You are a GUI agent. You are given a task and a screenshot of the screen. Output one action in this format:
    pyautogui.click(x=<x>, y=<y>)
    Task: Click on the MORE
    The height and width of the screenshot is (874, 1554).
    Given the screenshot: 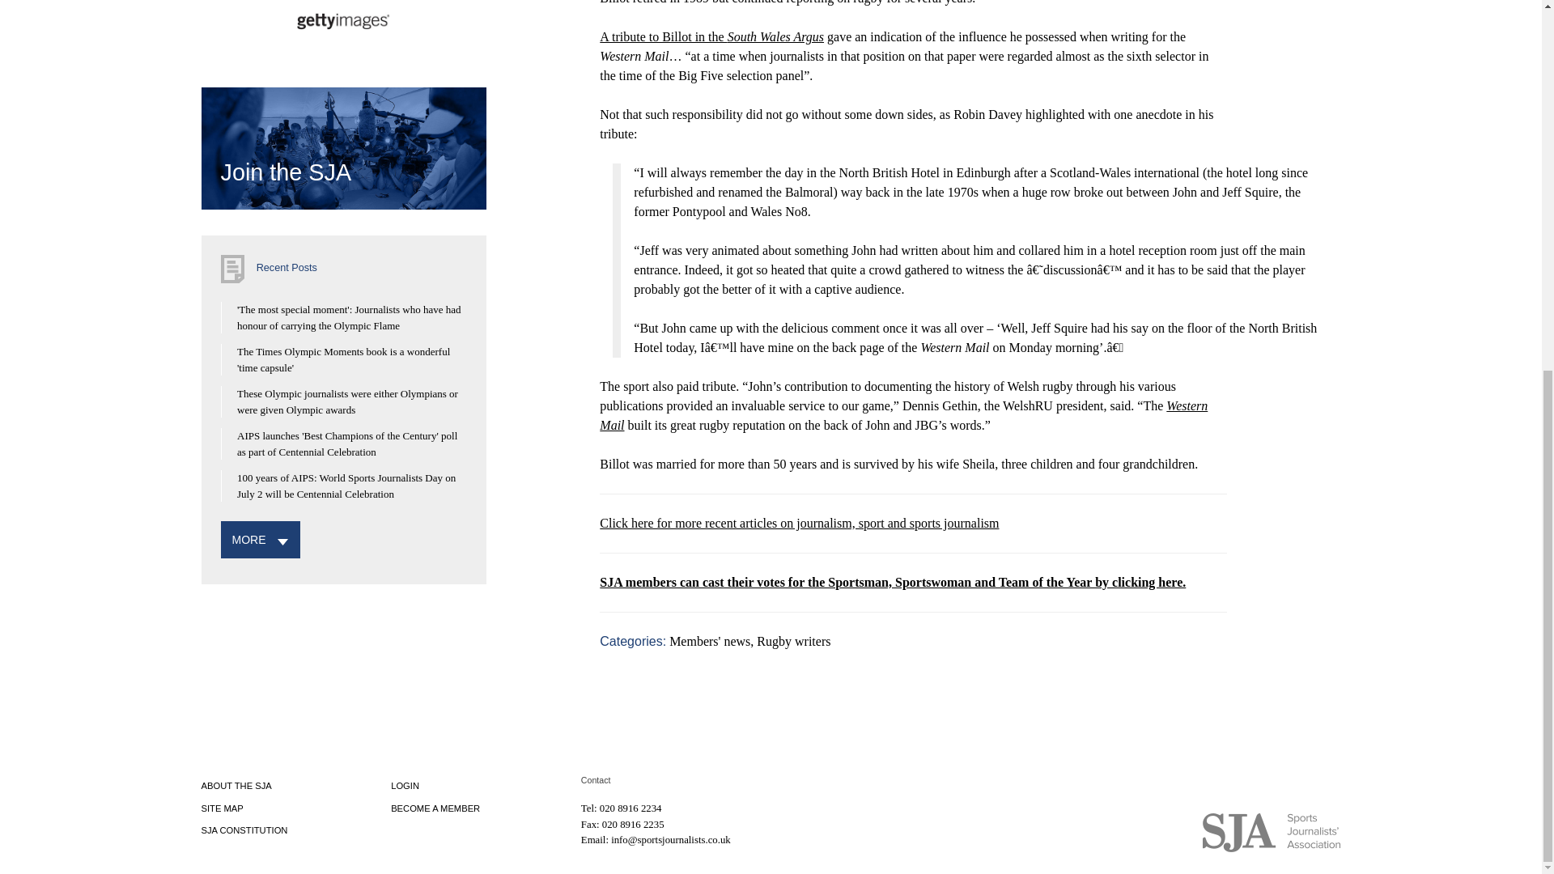 What is the action you would take?
    pyautogui.click(x=248, y=539)
    